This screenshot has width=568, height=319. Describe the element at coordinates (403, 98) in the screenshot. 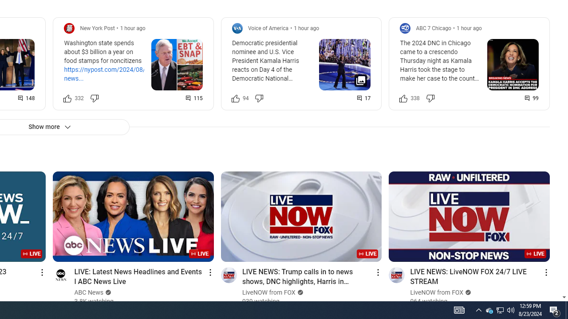

I see `Like this post along with 338 other people` at that location.